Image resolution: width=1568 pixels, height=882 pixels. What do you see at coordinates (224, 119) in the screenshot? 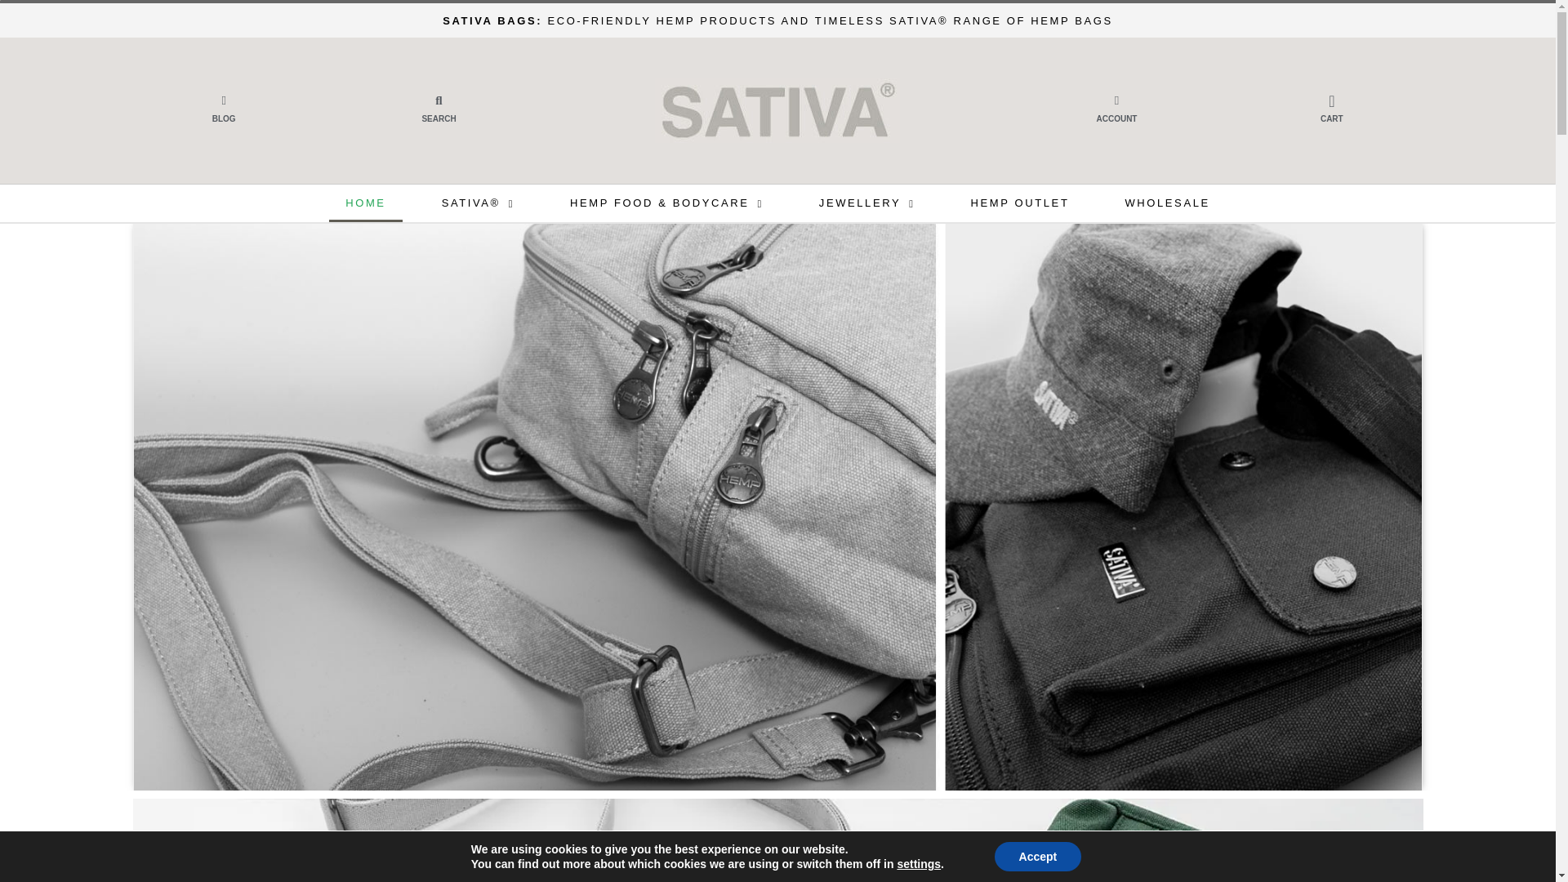
I see `BLOG` at bounding box center [224, 119].